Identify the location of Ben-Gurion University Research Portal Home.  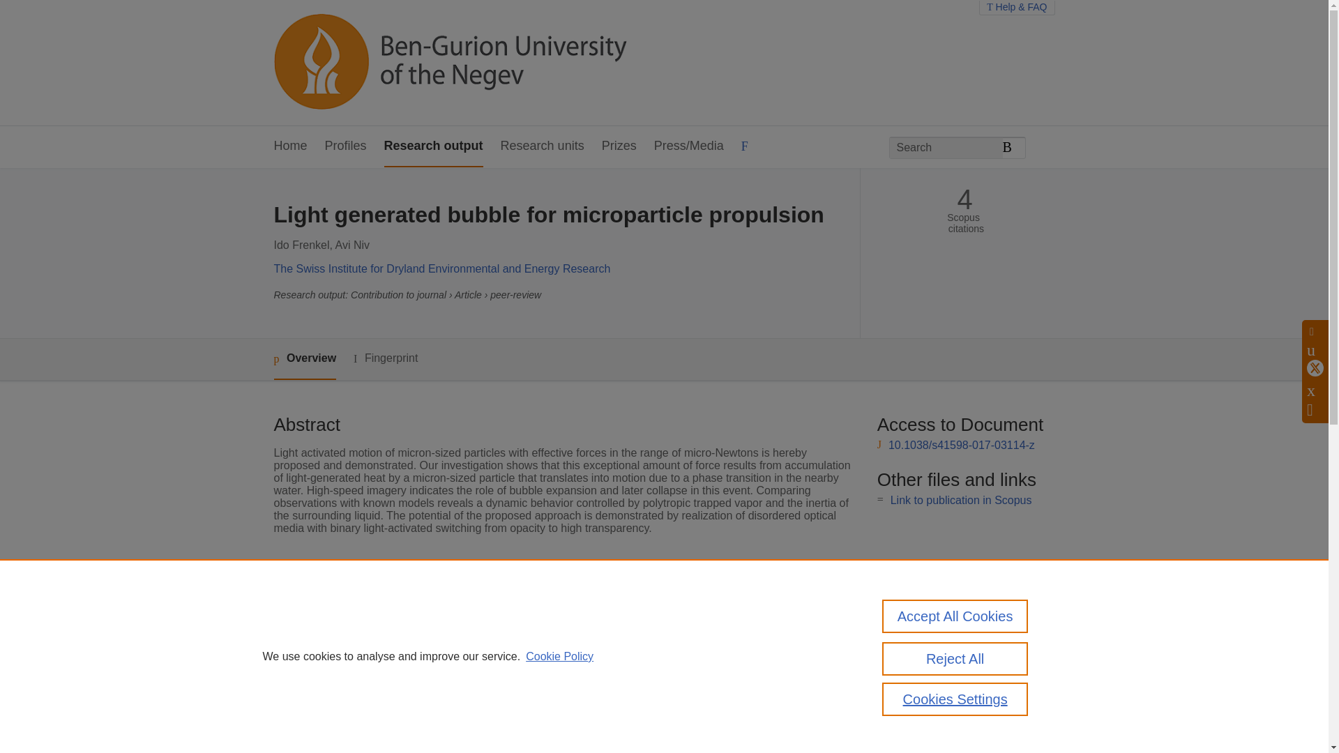
(449, 63).